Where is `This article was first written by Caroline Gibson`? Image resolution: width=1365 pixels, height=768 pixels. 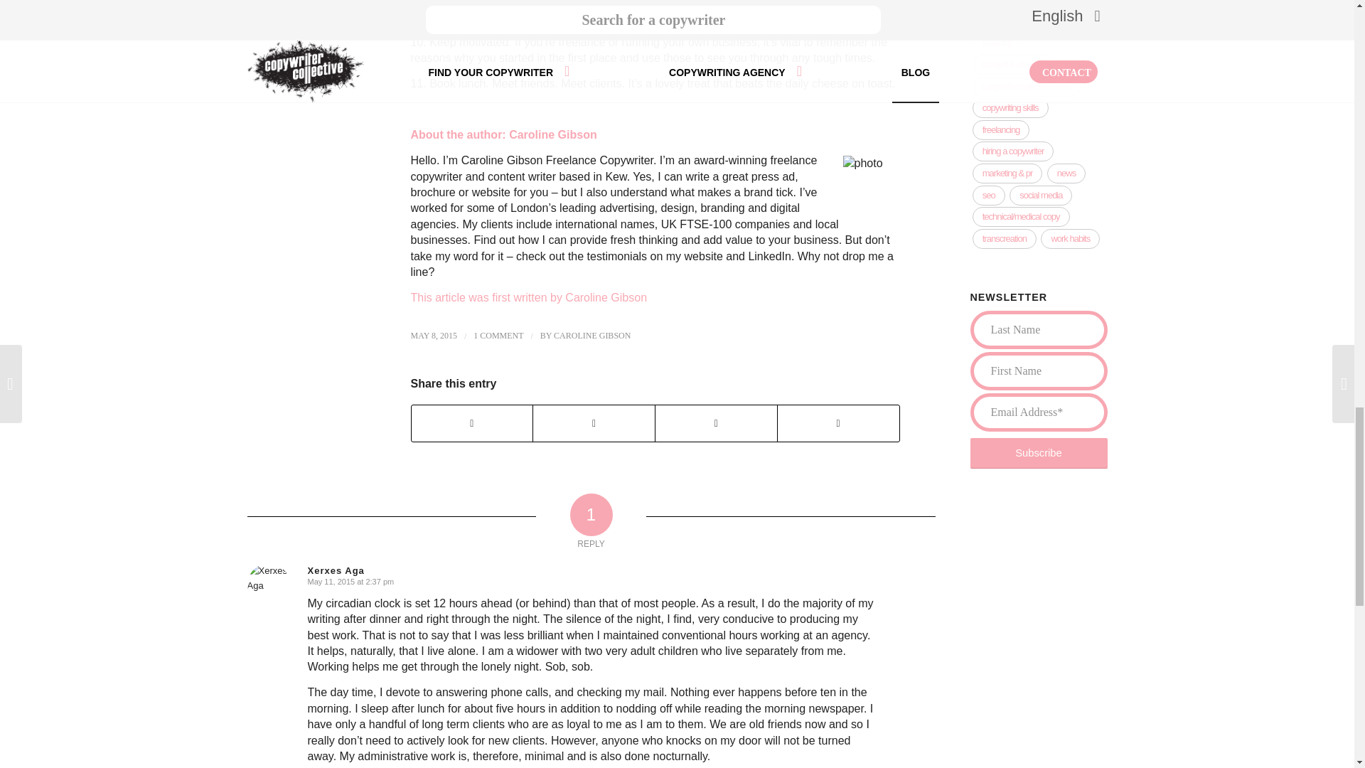 This article was first written by Caroline Gibson is located at coordinates (529, 297).